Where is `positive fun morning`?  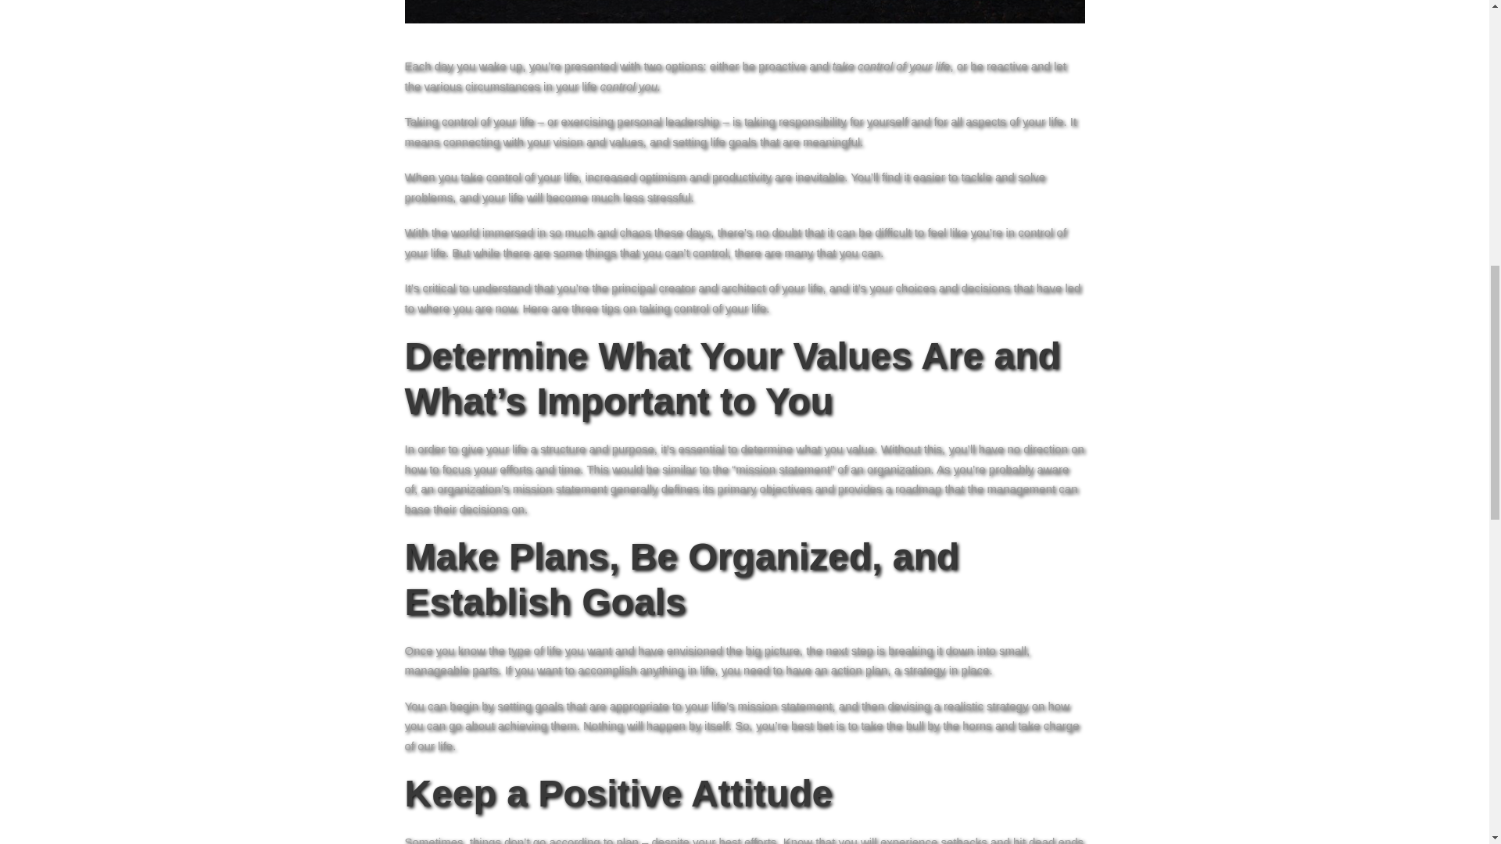 positive fun morning is located at coordinates (745, 12).